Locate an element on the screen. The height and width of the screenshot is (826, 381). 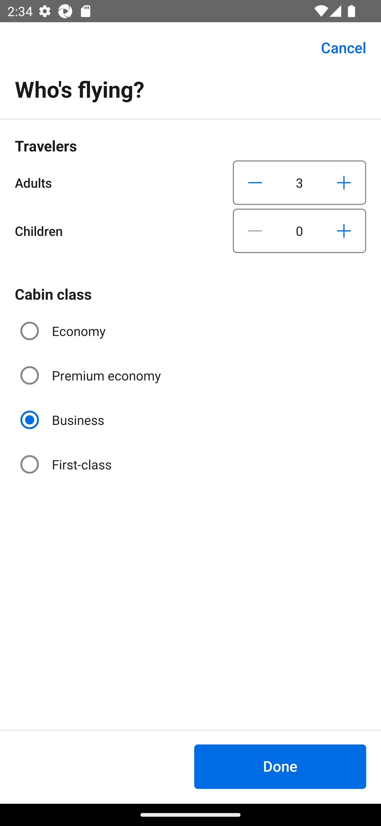
Premium economy is located at coordinates (92, 375).